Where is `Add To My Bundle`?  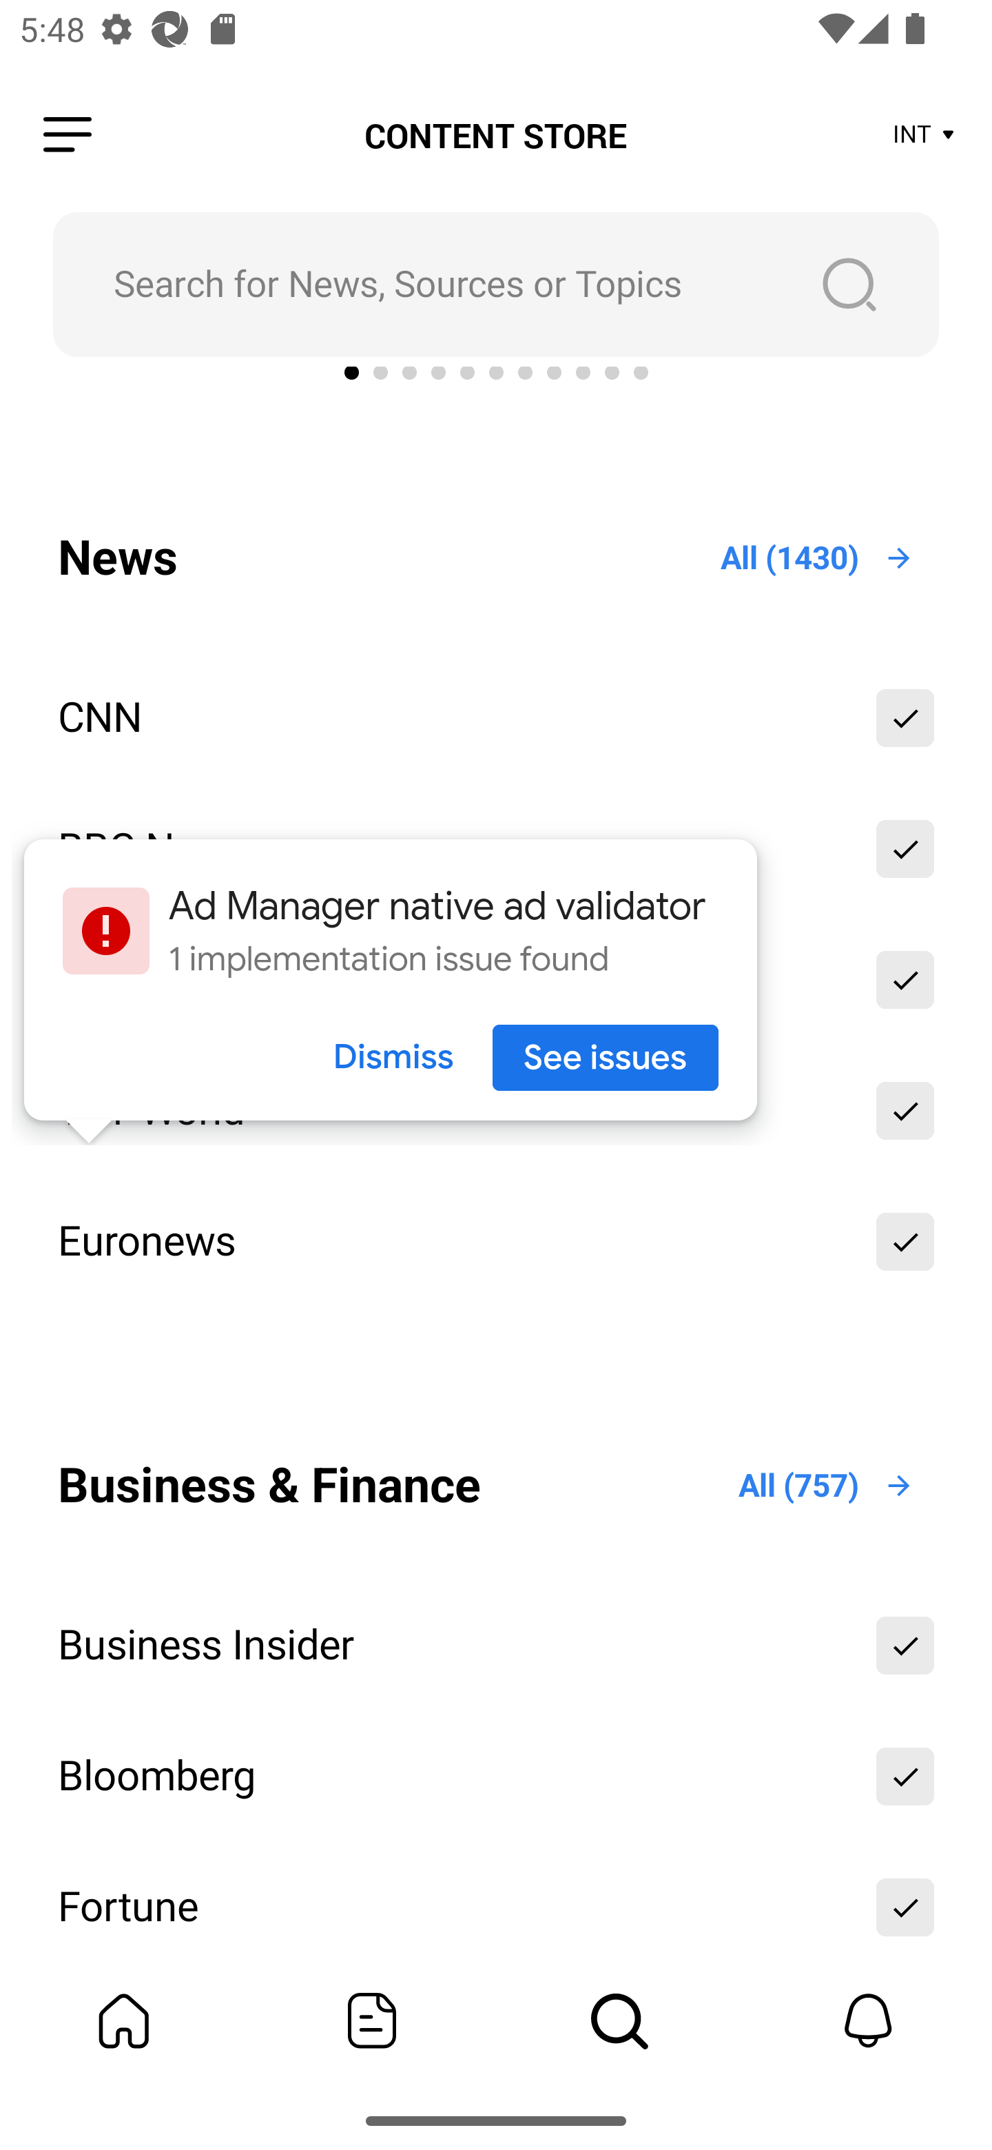
Add To My Bundle is located at coordinates (905, 718).